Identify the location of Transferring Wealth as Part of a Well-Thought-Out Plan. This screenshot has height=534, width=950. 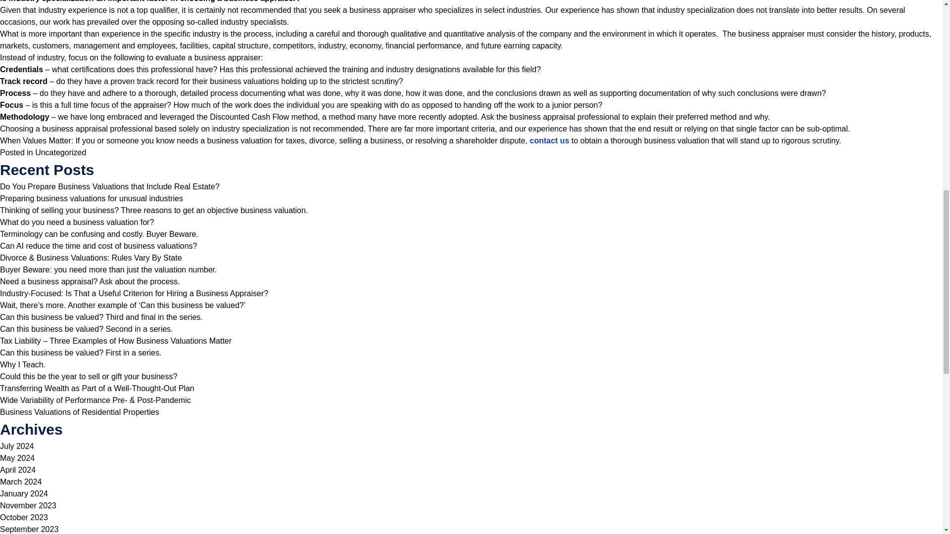
(97, 388).